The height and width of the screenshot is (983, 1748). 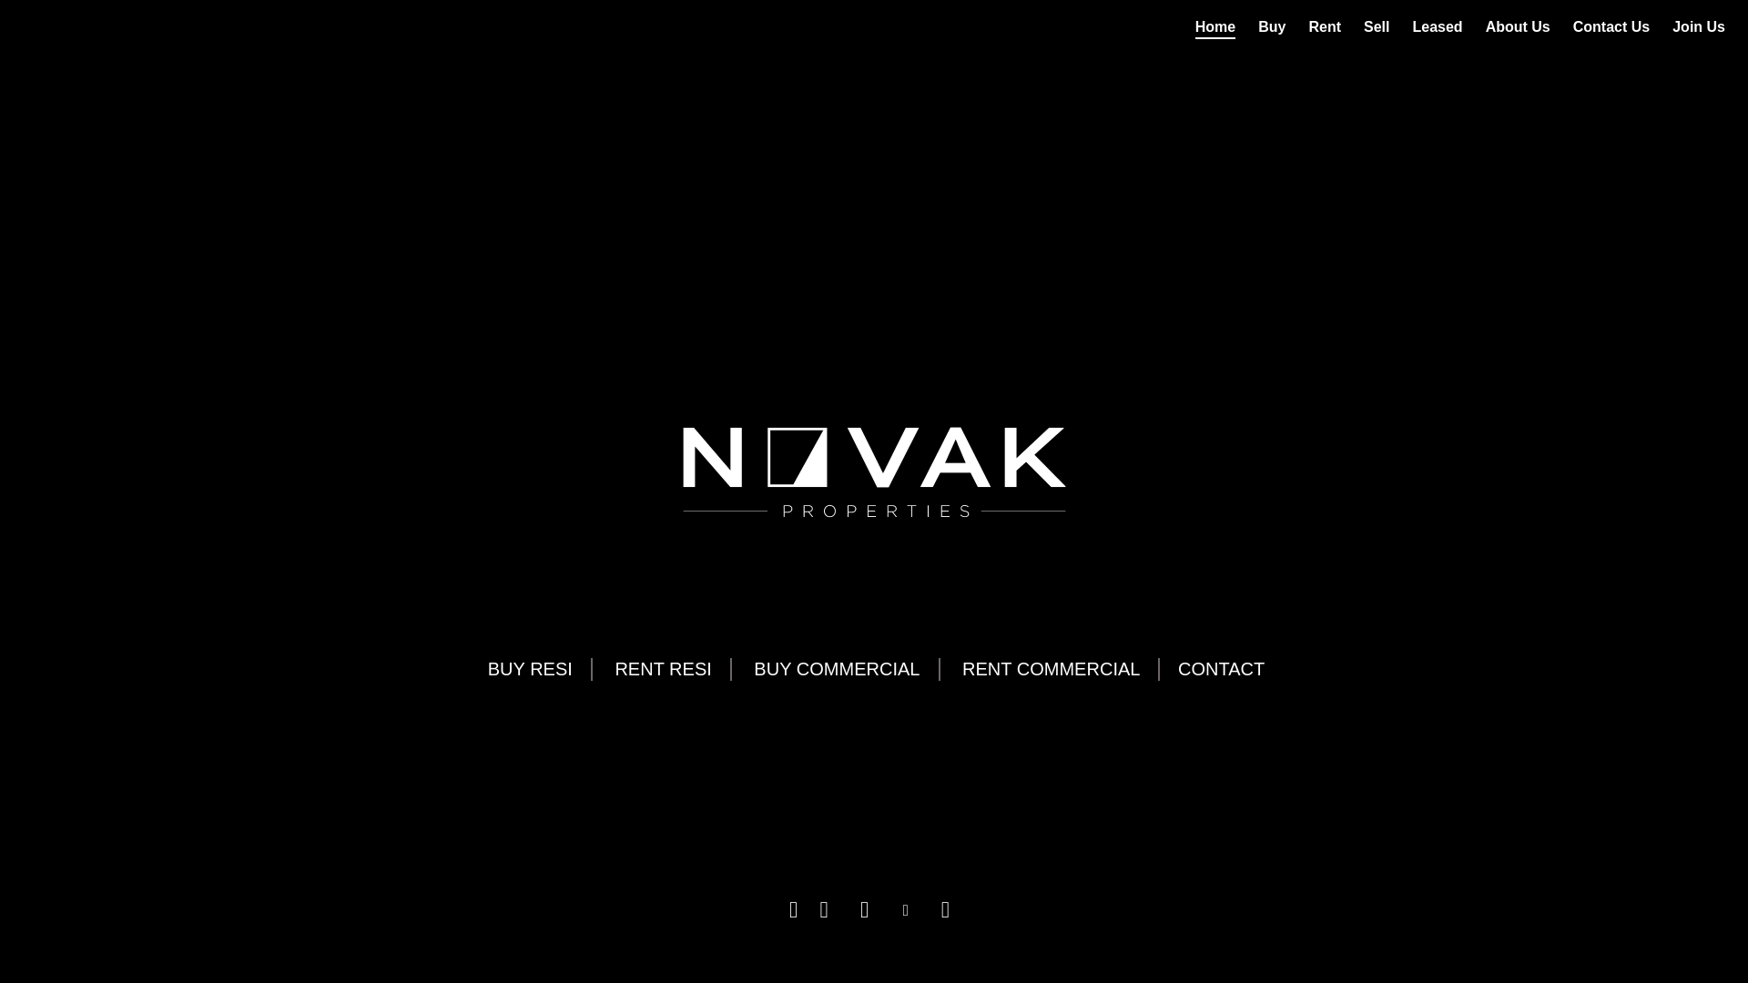 What do you see at coordinates (1215, 27) in the screenshot?
I see `Home` at bounding box center [1215, 27].